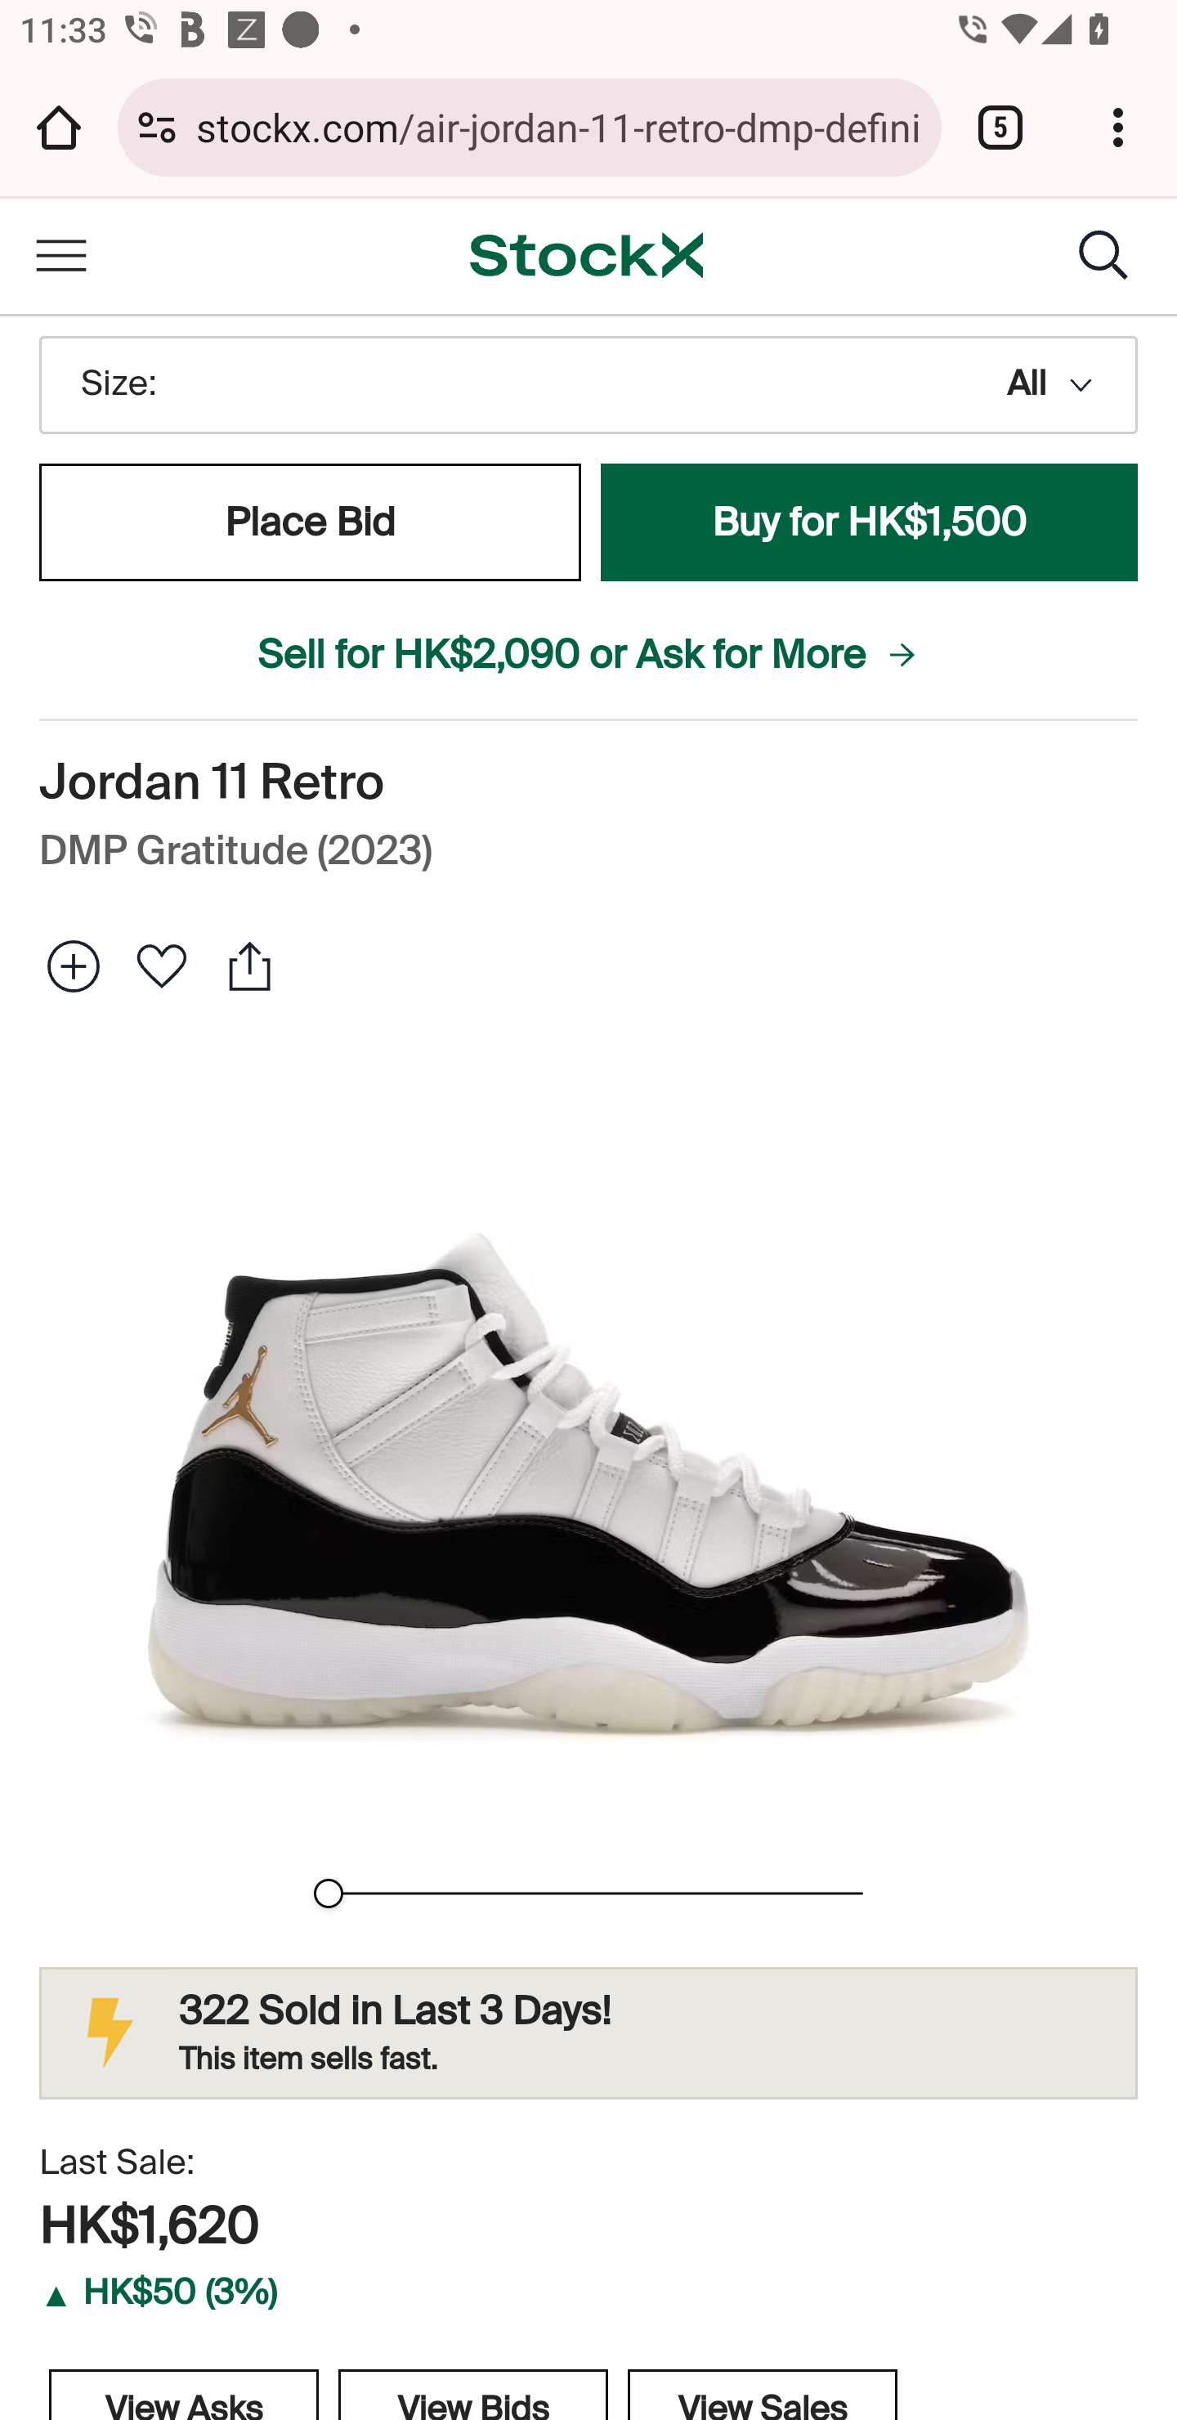  Describe the element at coordinates (1118, 127) in the screenshot. I see `Customize and control Google Chrome` at that location.